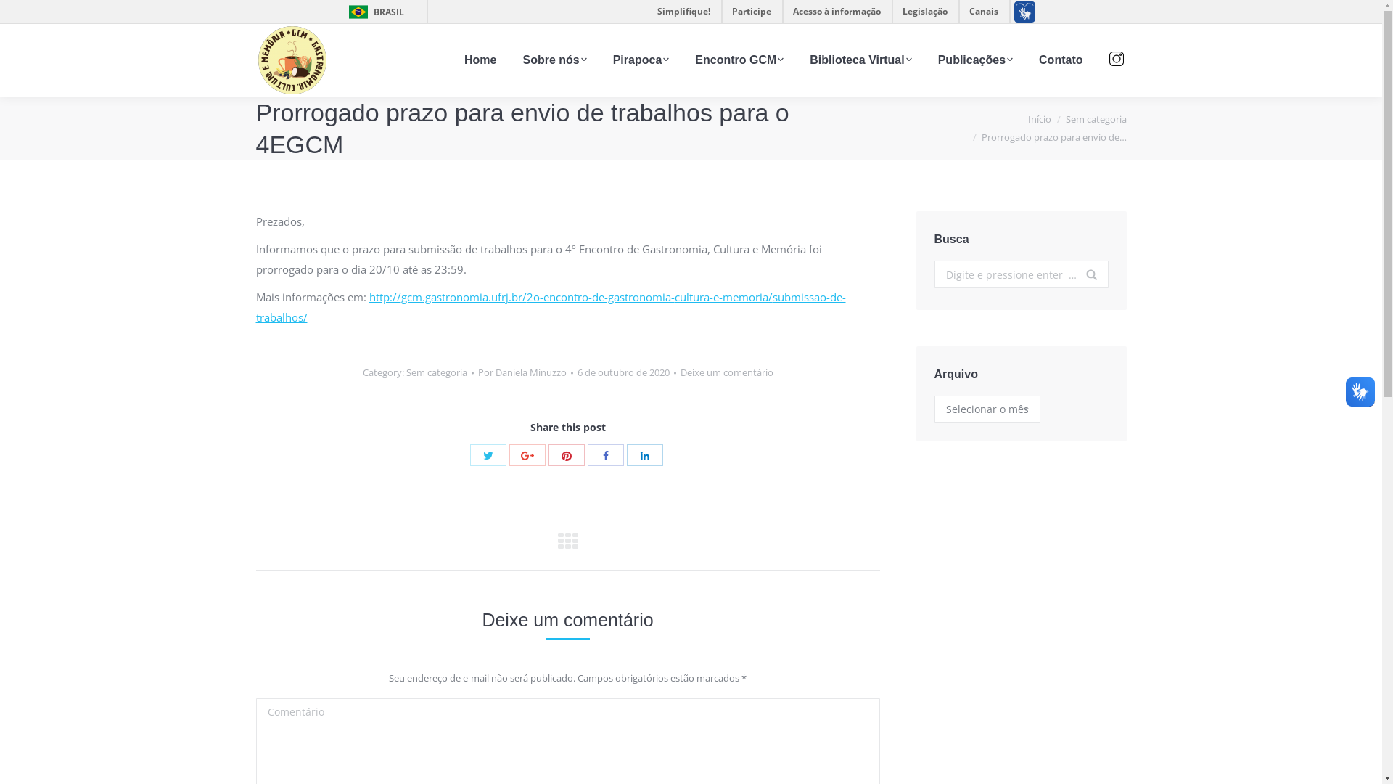 This screenshot has height=784, width=1393. Describe the element at coordinates (627, 373) in the screenshot. I see `6 de outubro de 2020` at that location.